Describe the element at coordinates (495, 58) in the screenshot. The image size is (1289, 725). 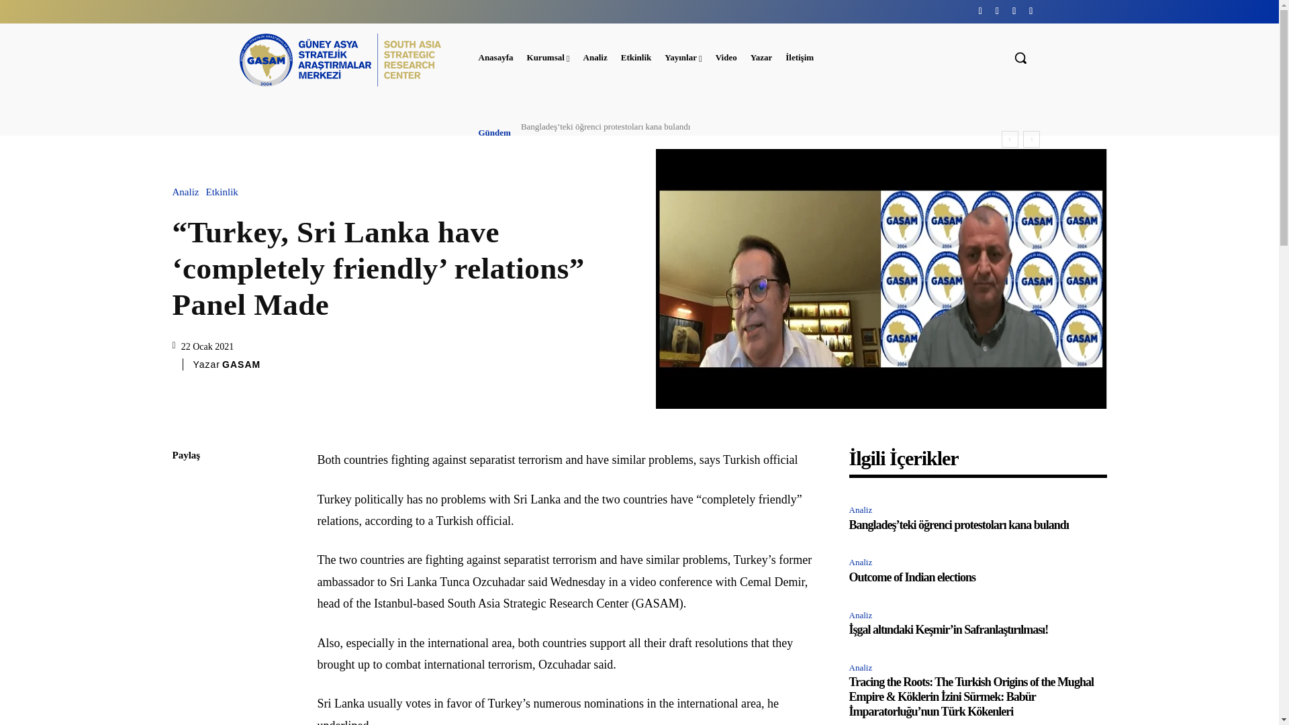
I see `Anasayfa` at that location.